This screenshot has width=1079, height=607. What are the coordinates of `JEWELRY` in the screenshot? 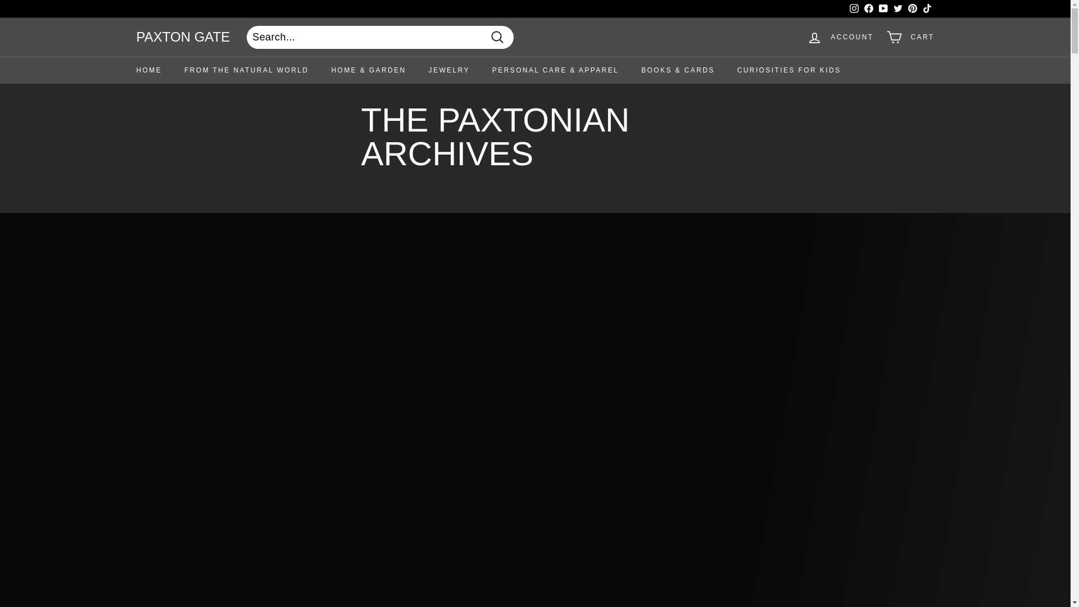 It's located at (450, 71).